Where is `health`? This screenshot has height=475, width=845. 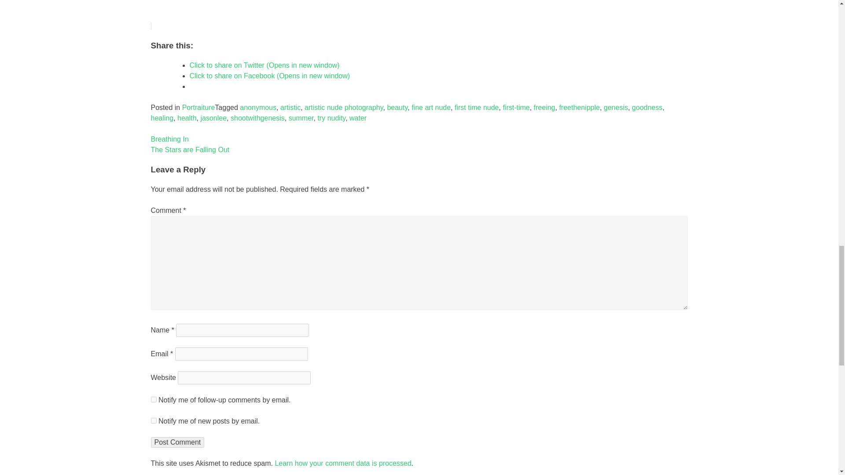
health is located at coordinates (187, 118).